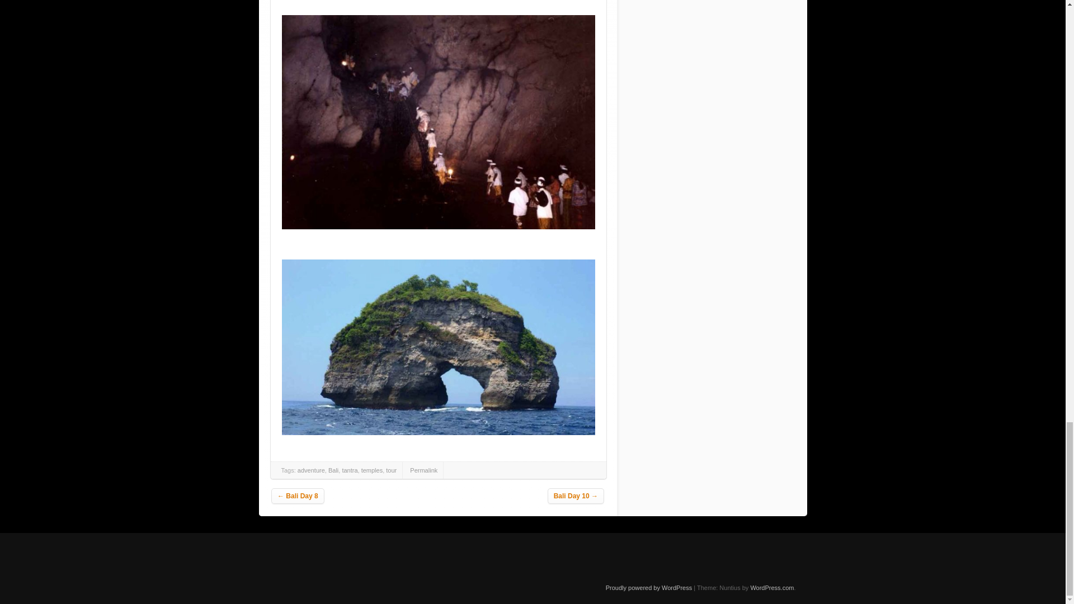 Image resolution: width=1074 pixels, height=604 pixels. Describe the element at coordinates (390, 470) in the screenshot. I see `tour` at that location.